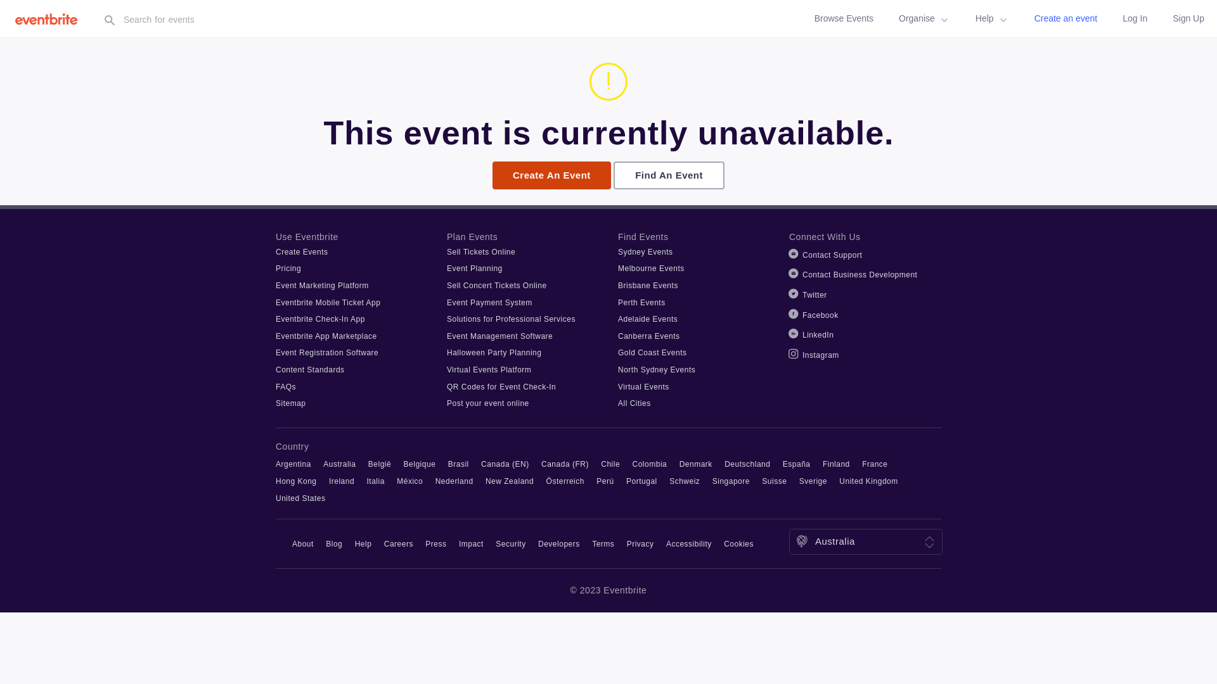 This screenshot has height=684, width=1217. Describe the element at coordinates (303, 544) in the screenshot. I see `About` at that location.